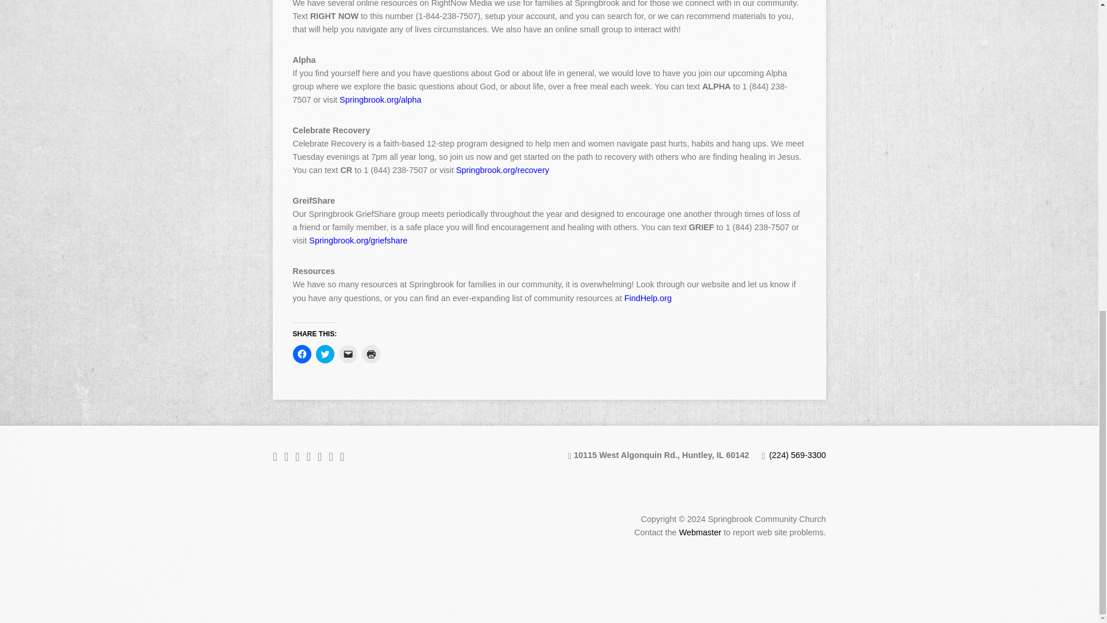 The height and width of the screenshot is (623, 1107). I want to click on Click to share on Twitter, so click(325, 354).